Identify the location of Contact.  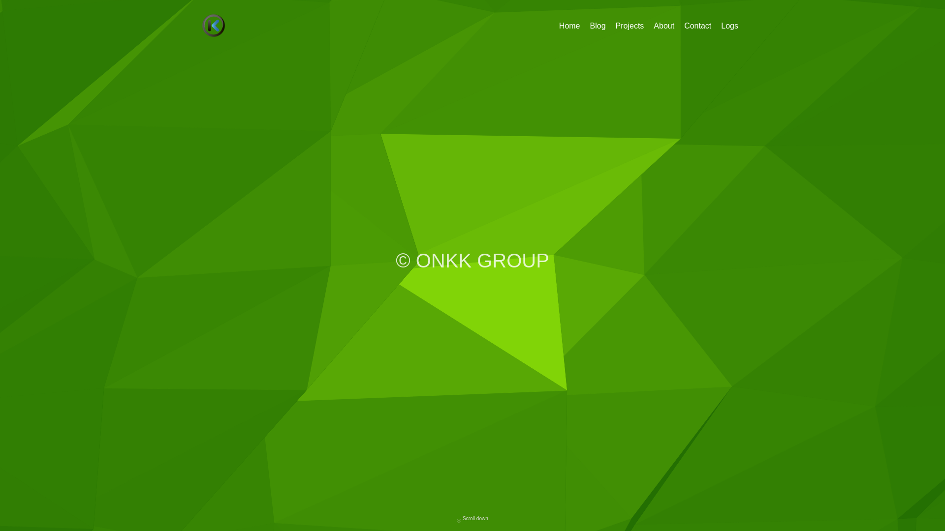
(698, 26).